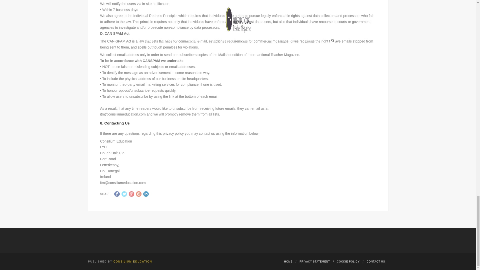 This screenshot has height=270, width=480. Describe the element at coordinates (124, 194) in the screenshot. I see `Twitter` at that location.